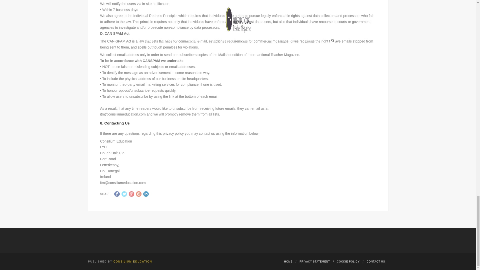 This screenshot has height=270, width=480. Describe the element at coordinates (124, 194) in the screenshot. I see `Twitter` at that location.